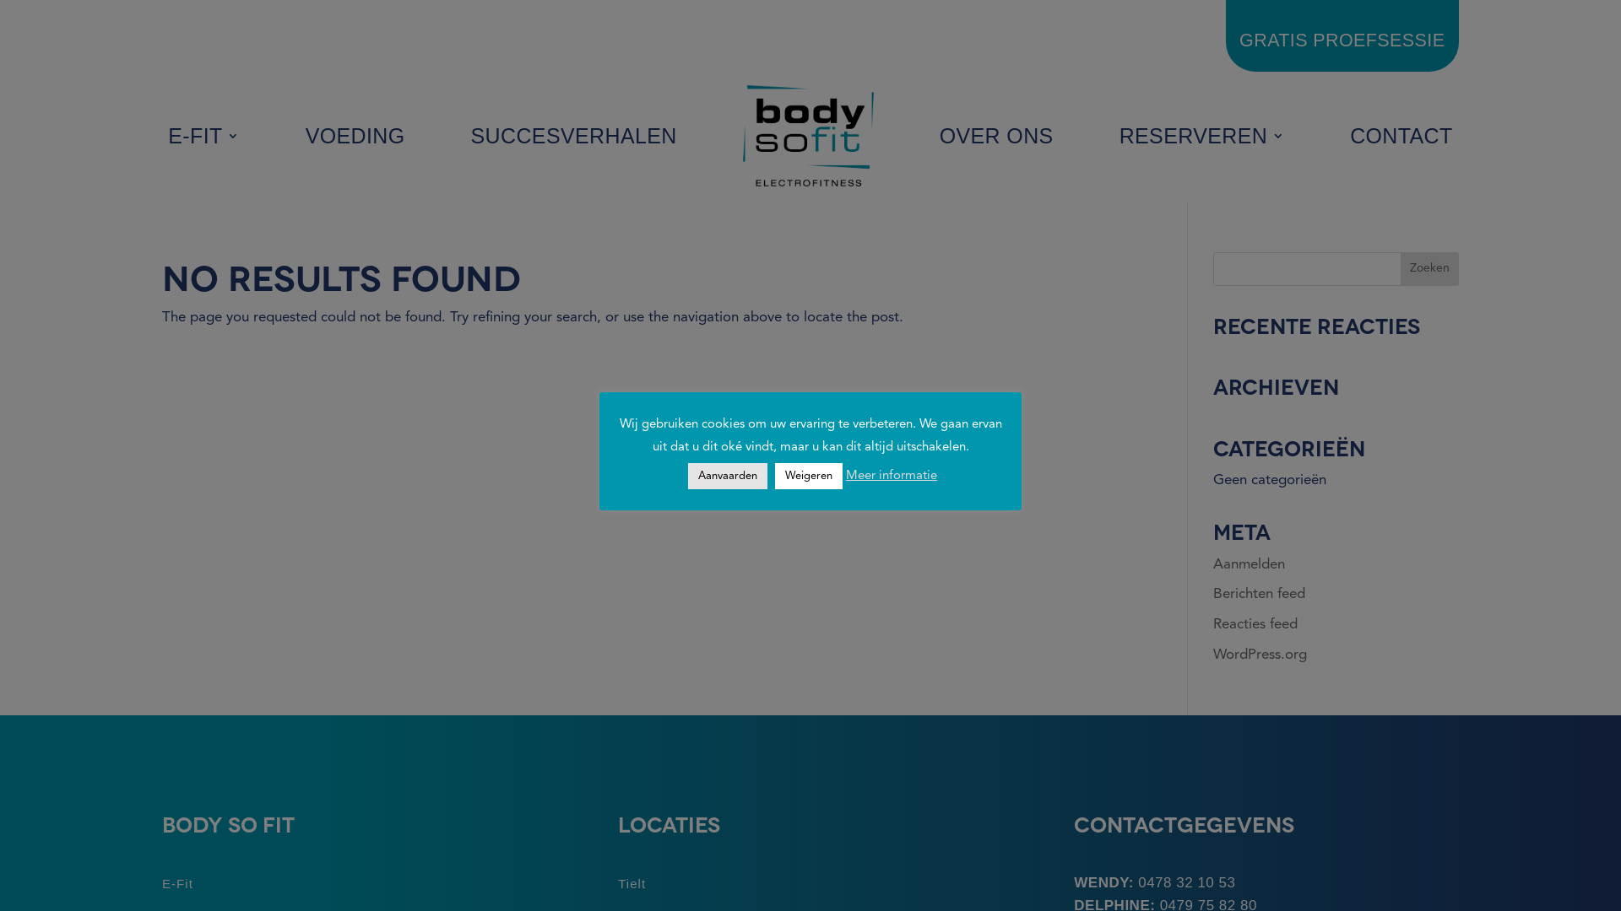  Describe the element at coordinates (809, 476) in the screenshot. I see `Weigeren` at that location.